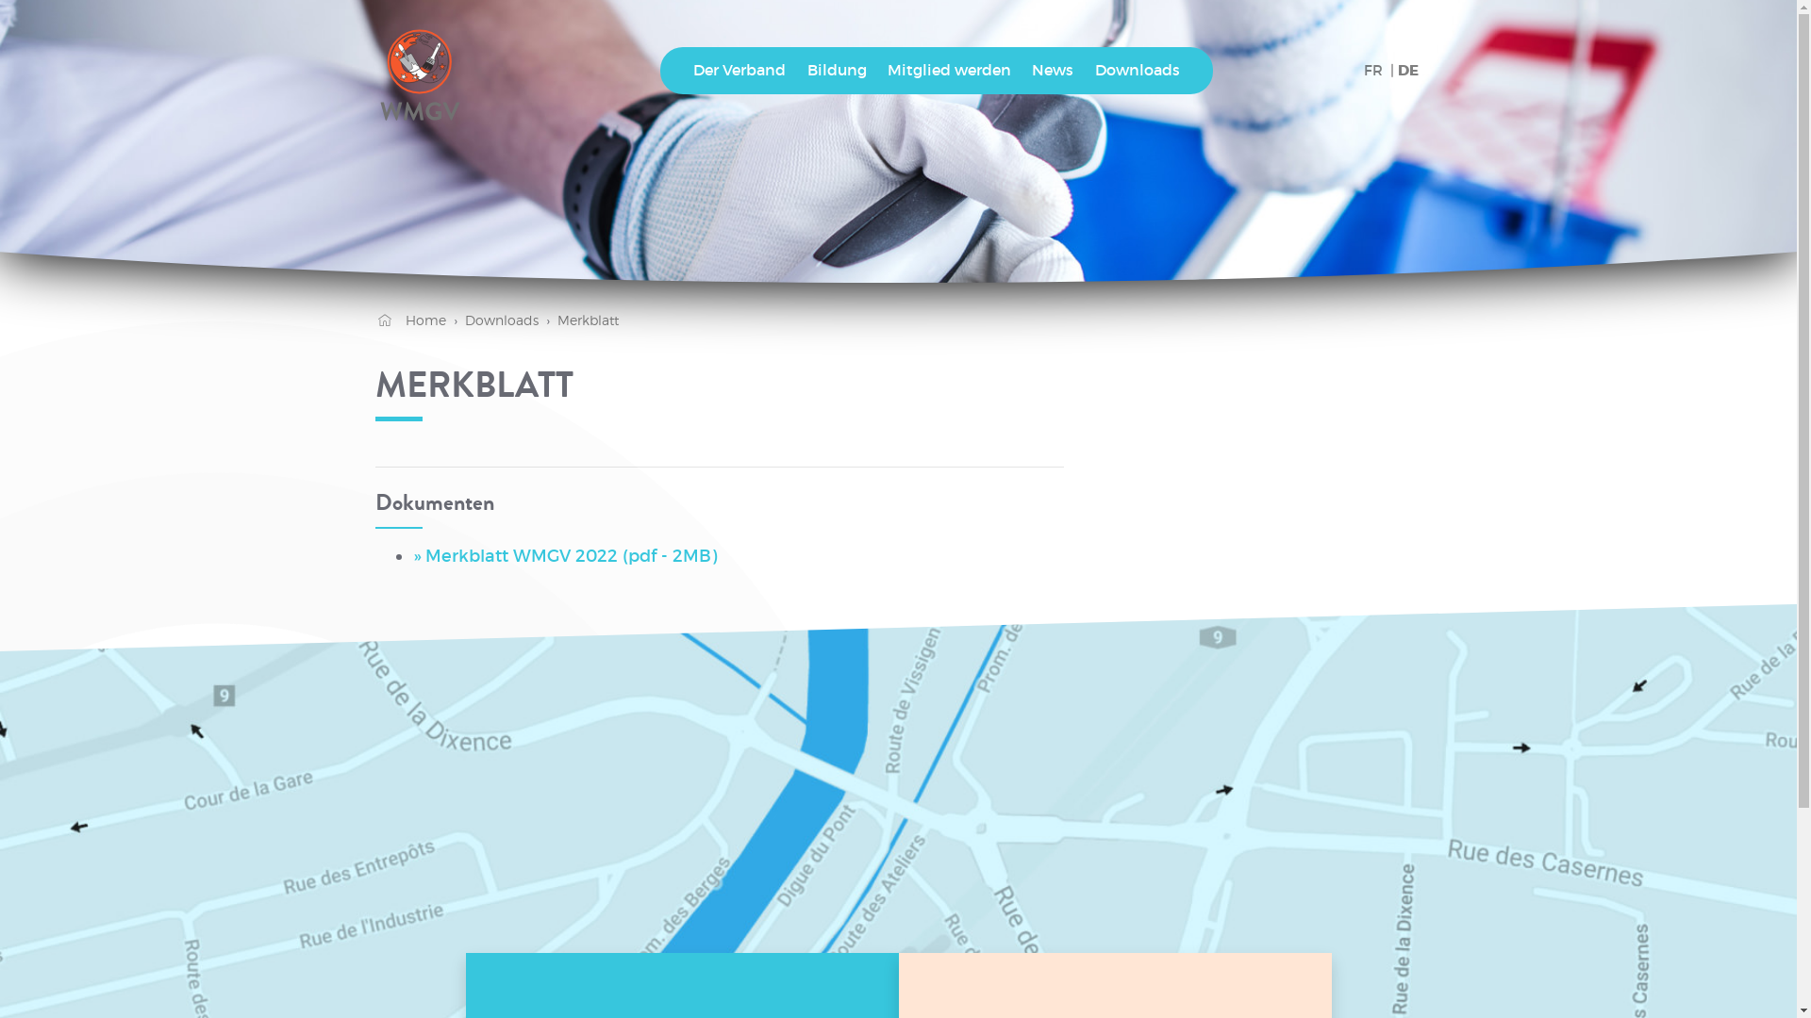 The width and height of the screenshot is (1811, 1018). Describe the element at coordinates (579, 320) in the screenshot. I see `Merkblatt` at that location.